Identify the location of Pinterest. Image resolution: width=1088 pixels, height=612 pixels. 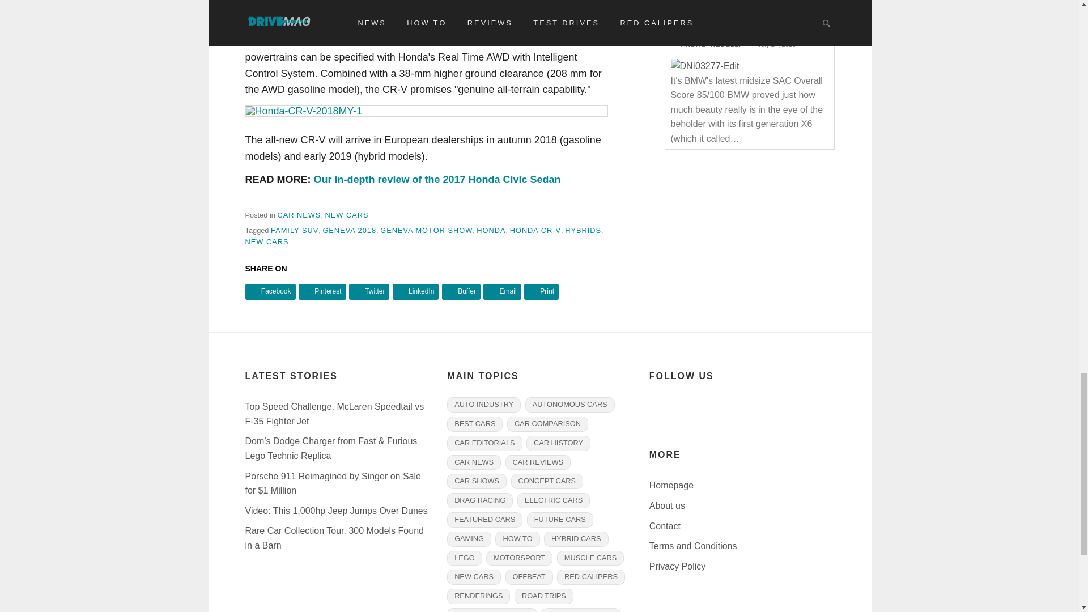
(322, 291).